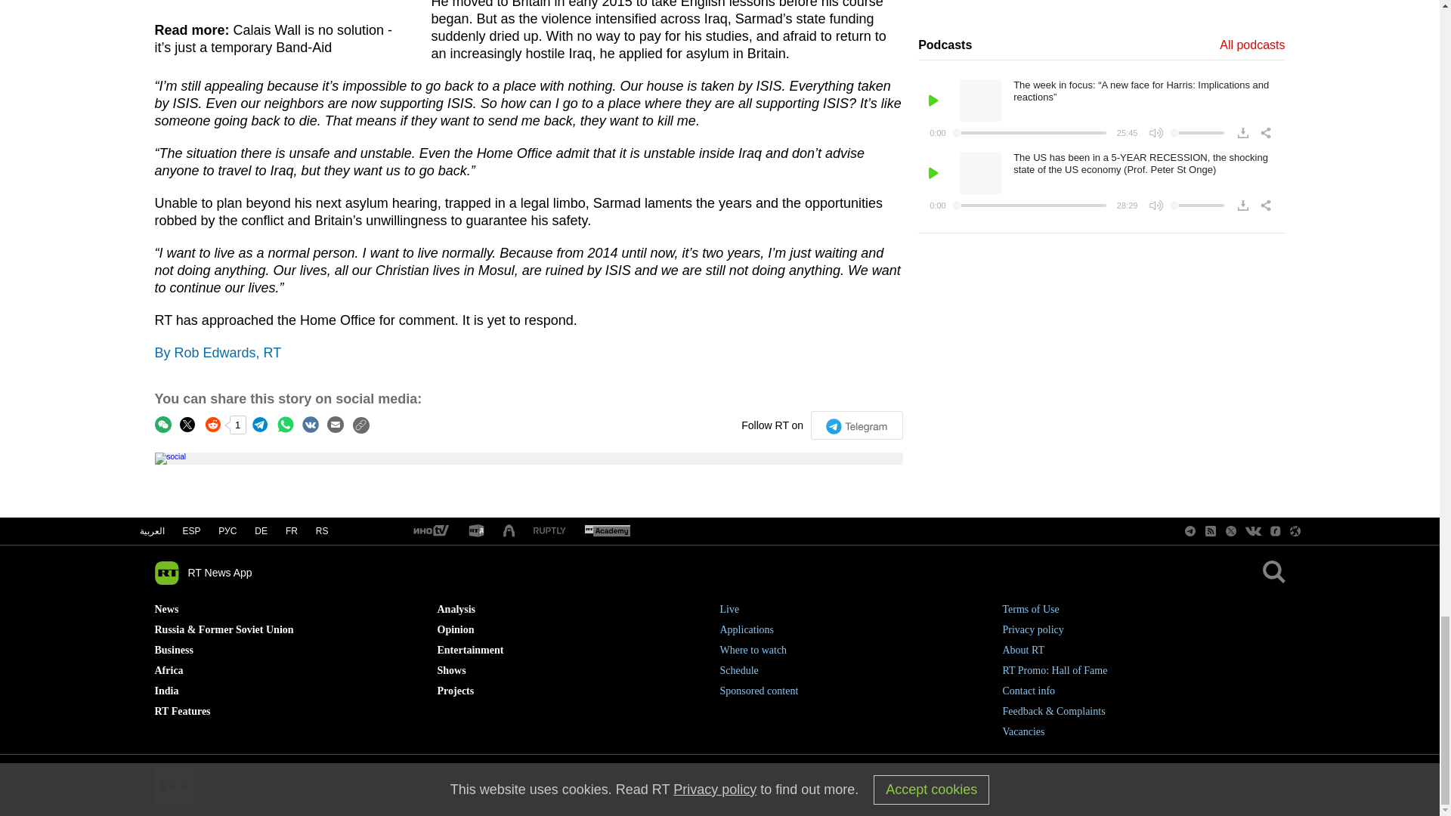  What do you see at coordinates (430, 531) in the screenshot?
I see `RT ` at bounding box center [430, 531].